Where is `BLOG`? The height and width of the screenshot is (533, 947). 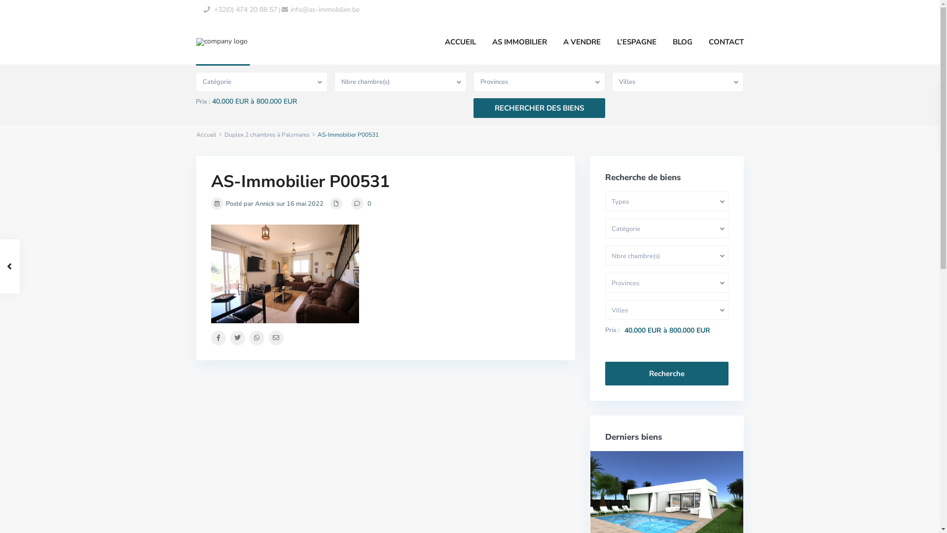
BLOG is located at coordinates (682, 42).